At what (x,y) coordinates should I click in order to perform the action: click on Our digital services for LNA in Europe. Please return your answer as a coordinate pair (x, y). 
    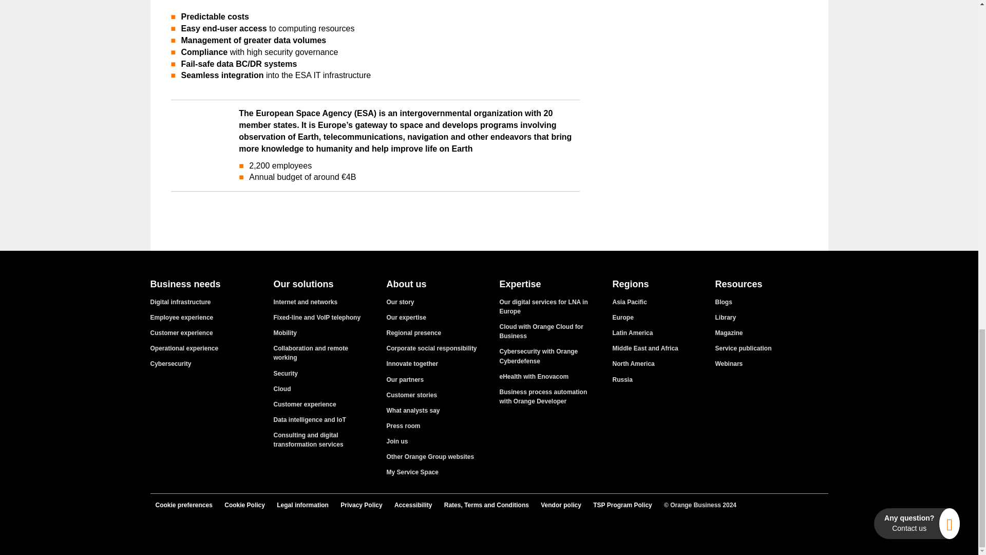
    Looking at the image, I should click on (543, 307).